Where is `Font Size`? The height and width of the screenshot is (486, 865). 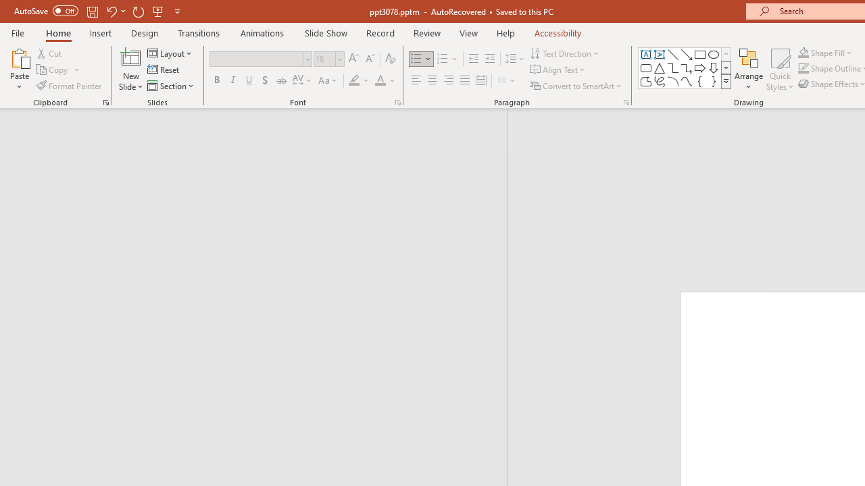
Font Size is located at coordinates (328, 59).